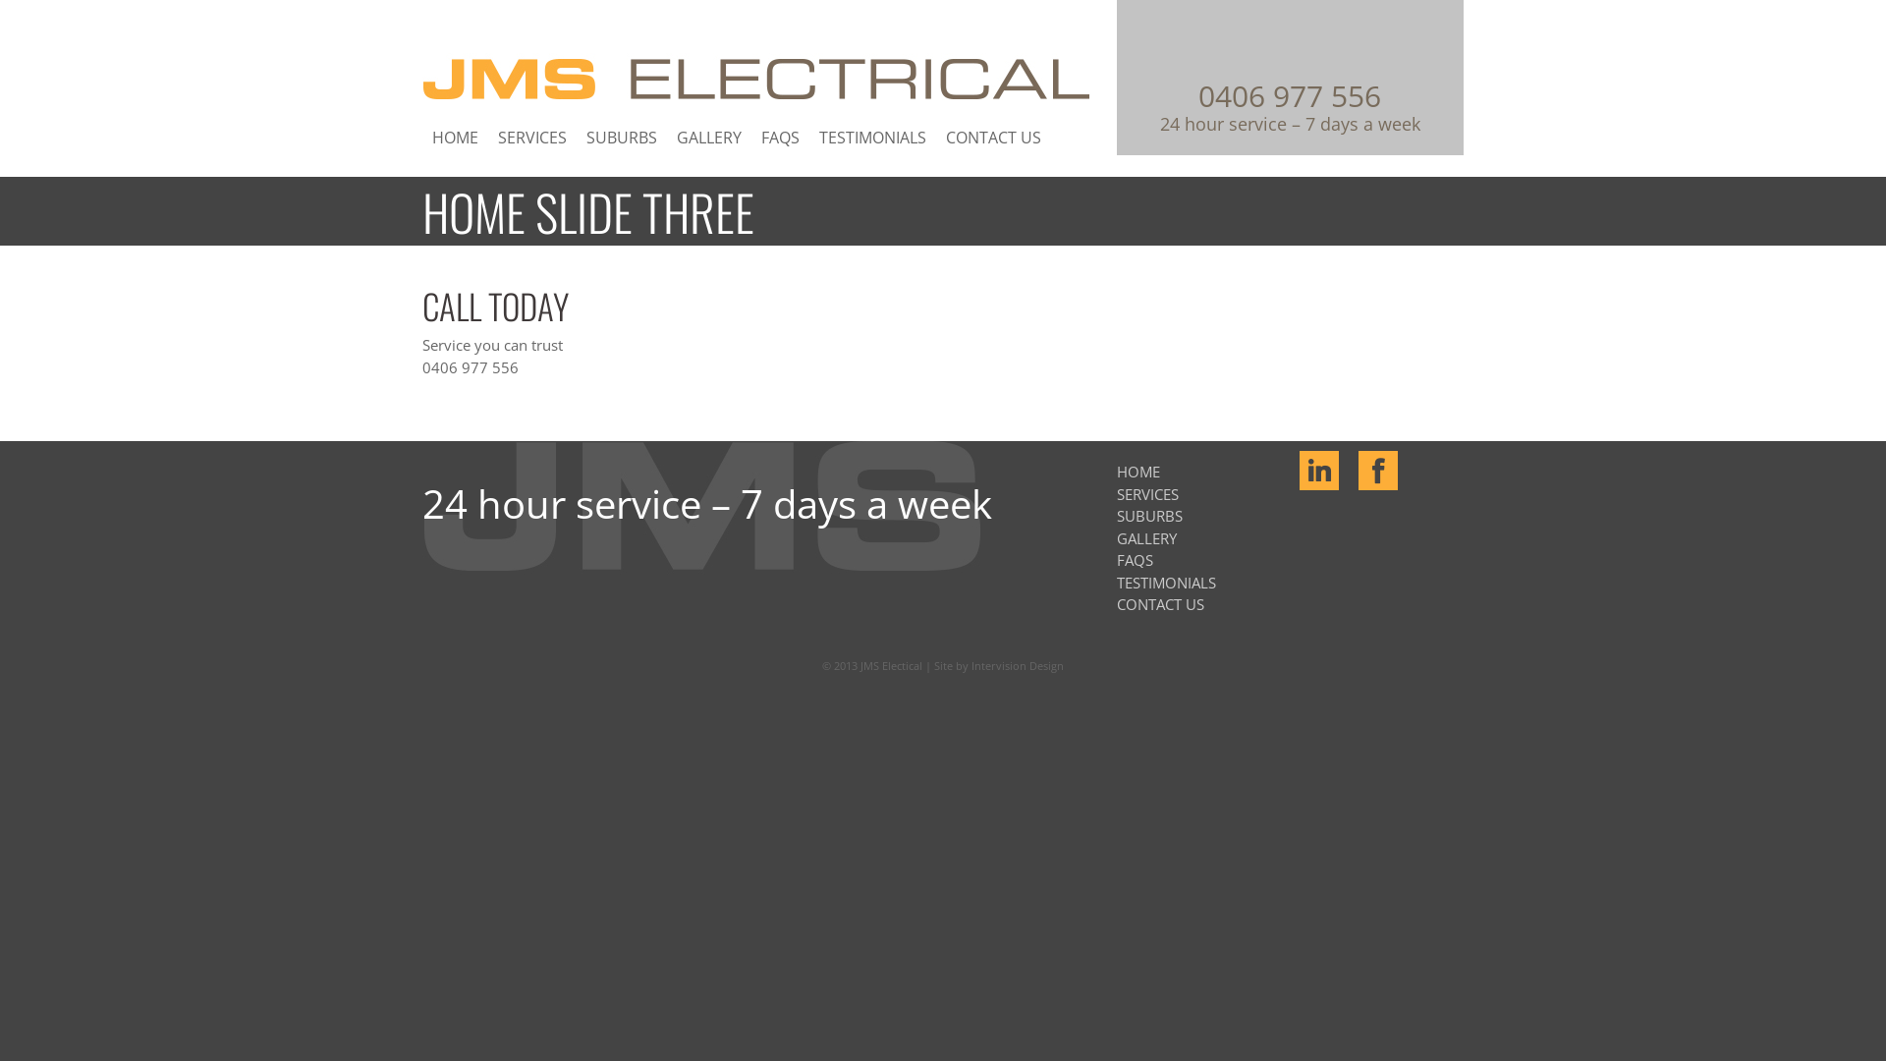  Describe the element at coordinates (622, 138) in the screenshot. I see `SUBURBS` at that location.